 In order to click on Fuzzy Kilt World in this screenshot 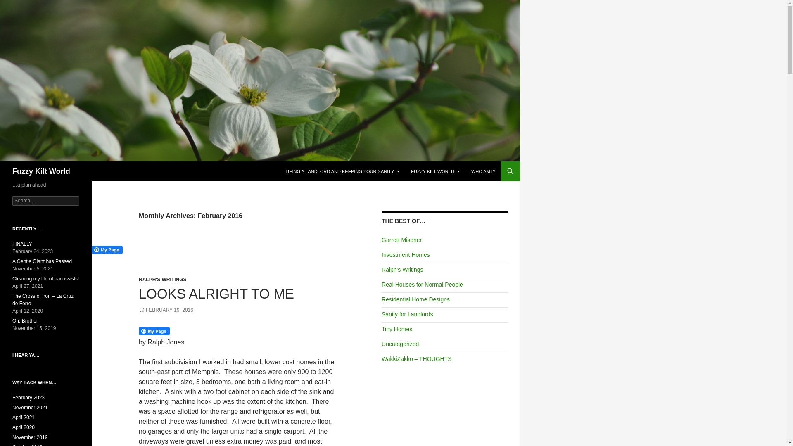, I will do `click(41, 171)`.